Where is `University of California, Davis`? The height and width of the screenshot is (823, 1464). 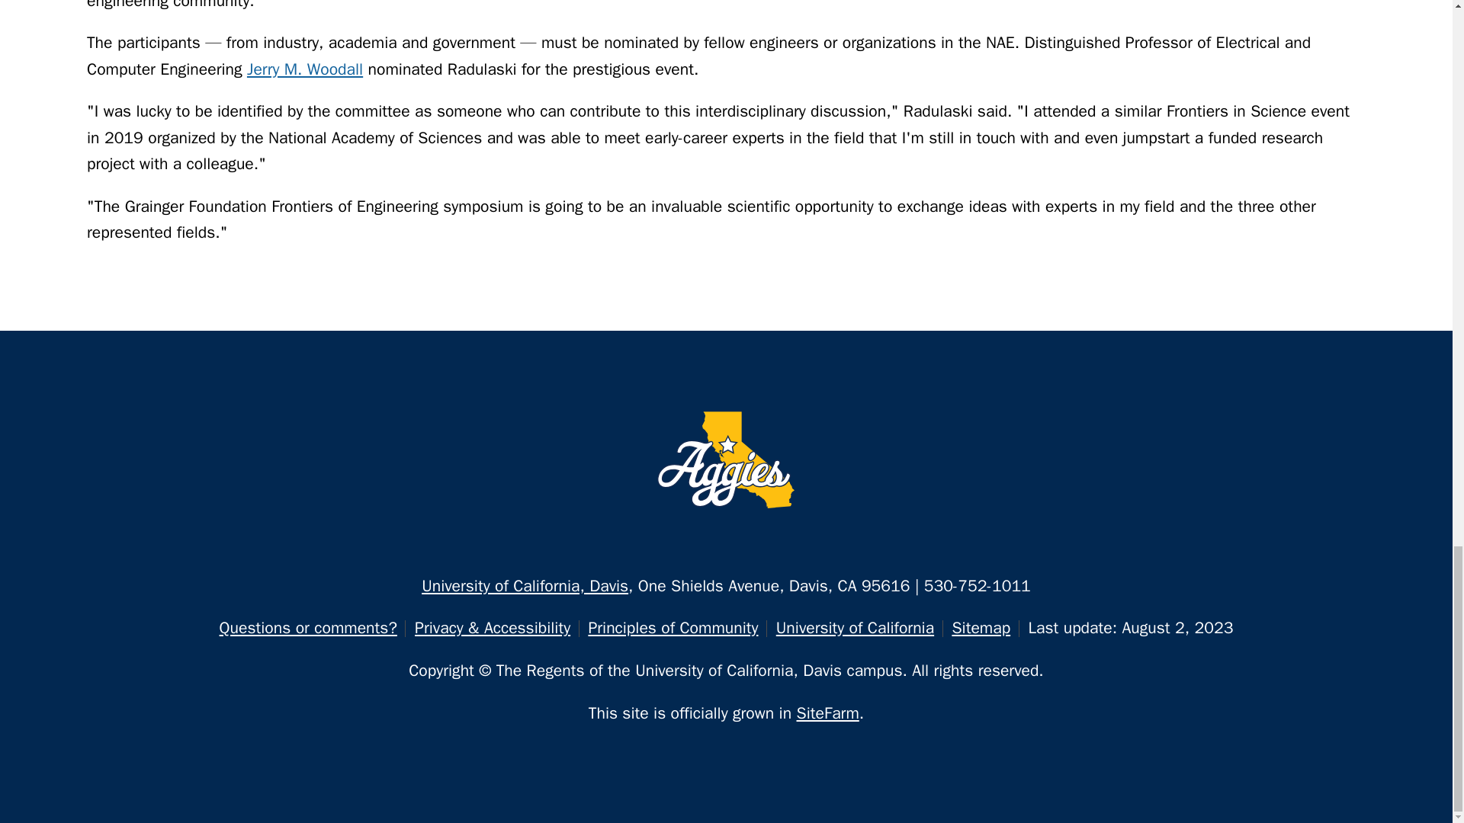 University of California, Davis is located at coordinates (525, 585).